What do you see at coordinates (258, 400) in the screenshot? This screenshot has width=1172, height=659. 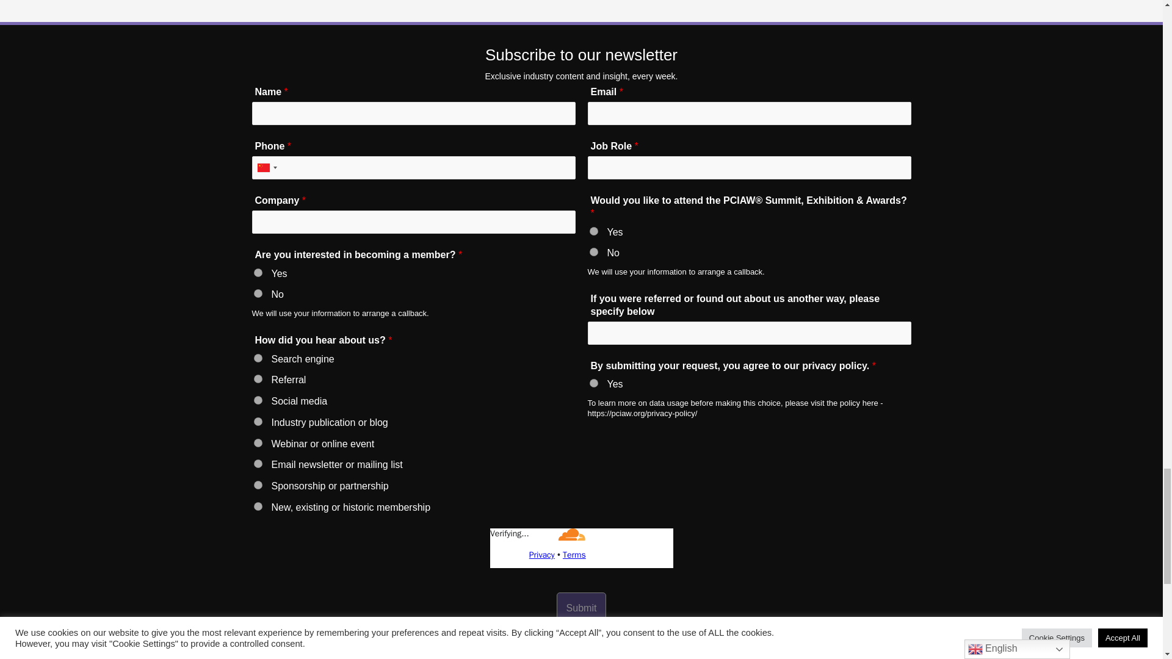 I see `Social media` at bounding box center [258, 400].